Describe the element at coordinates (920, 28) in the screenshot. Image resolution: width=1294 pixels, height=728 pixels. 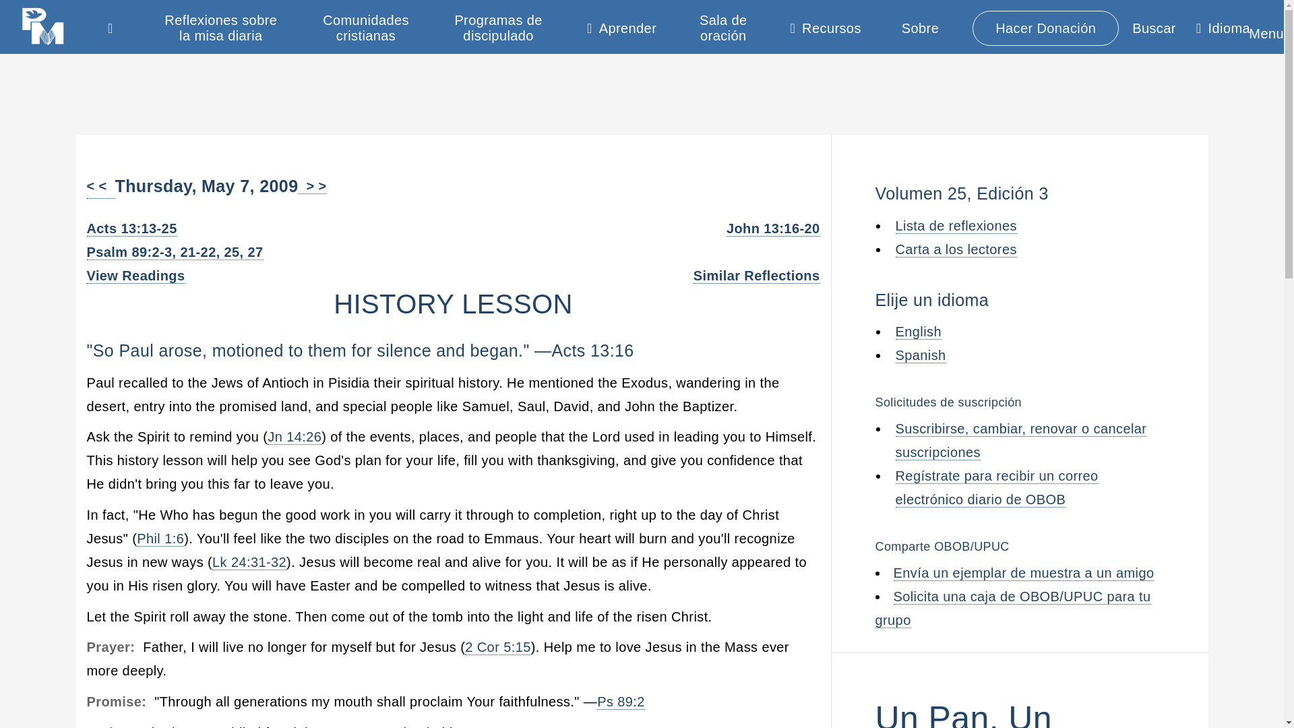
I see `Sobre` at that location.